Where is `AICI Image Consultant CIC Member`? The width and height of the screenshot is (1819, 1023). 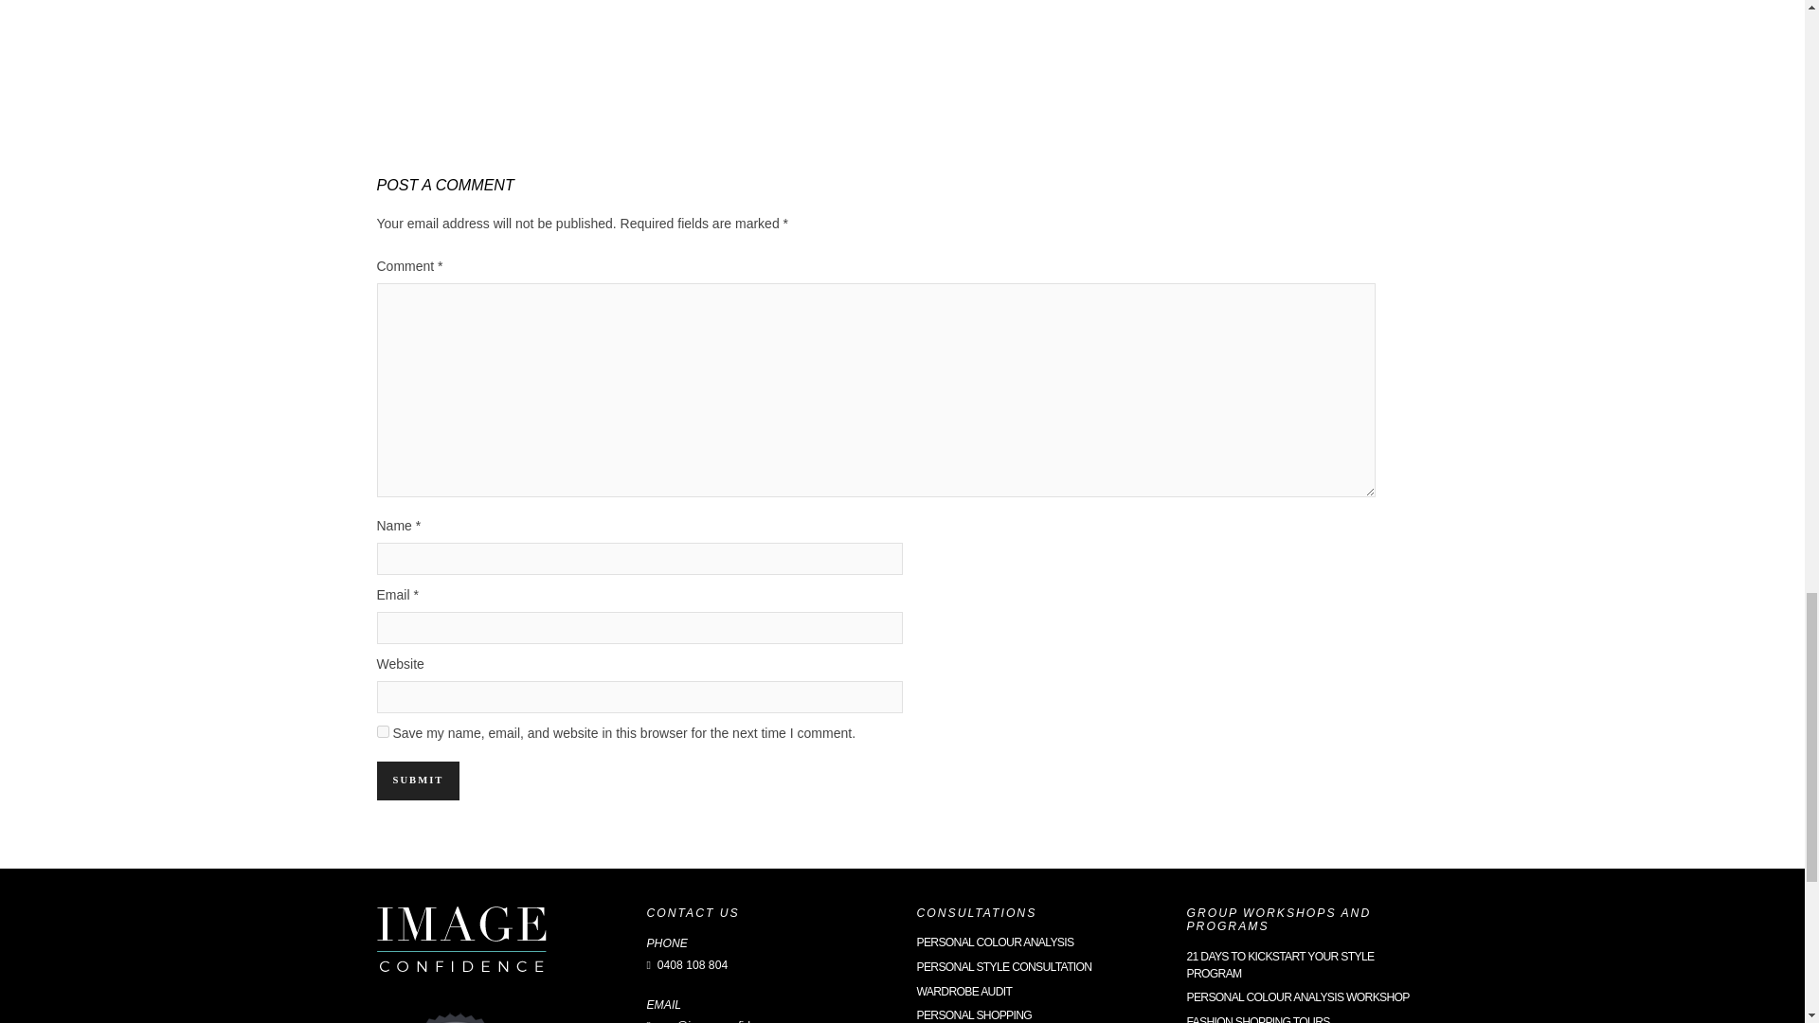 AICI Image Consultant CIC Member is located at coordinates (455, 1014).